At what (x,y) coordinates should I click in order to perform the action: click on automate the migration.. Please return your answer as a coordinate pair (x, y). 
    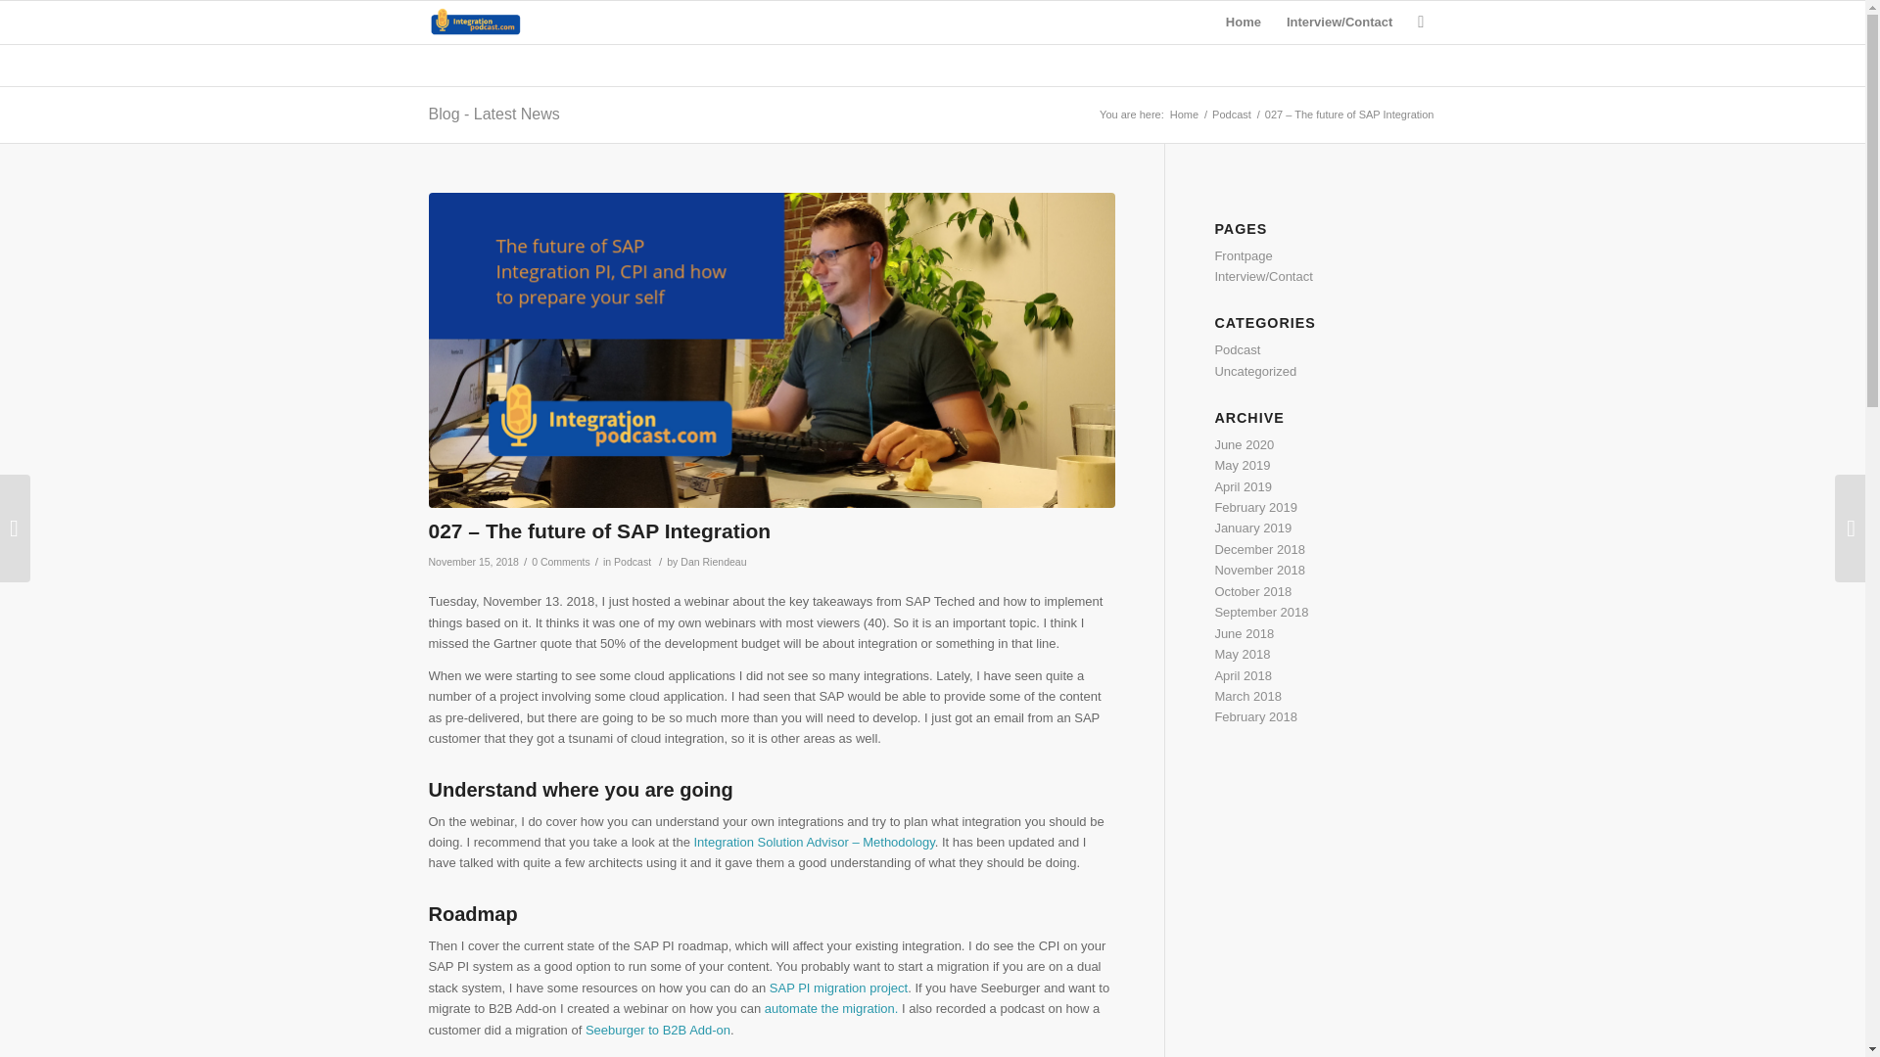
    Looking at the image, I should click on (831, 1008).